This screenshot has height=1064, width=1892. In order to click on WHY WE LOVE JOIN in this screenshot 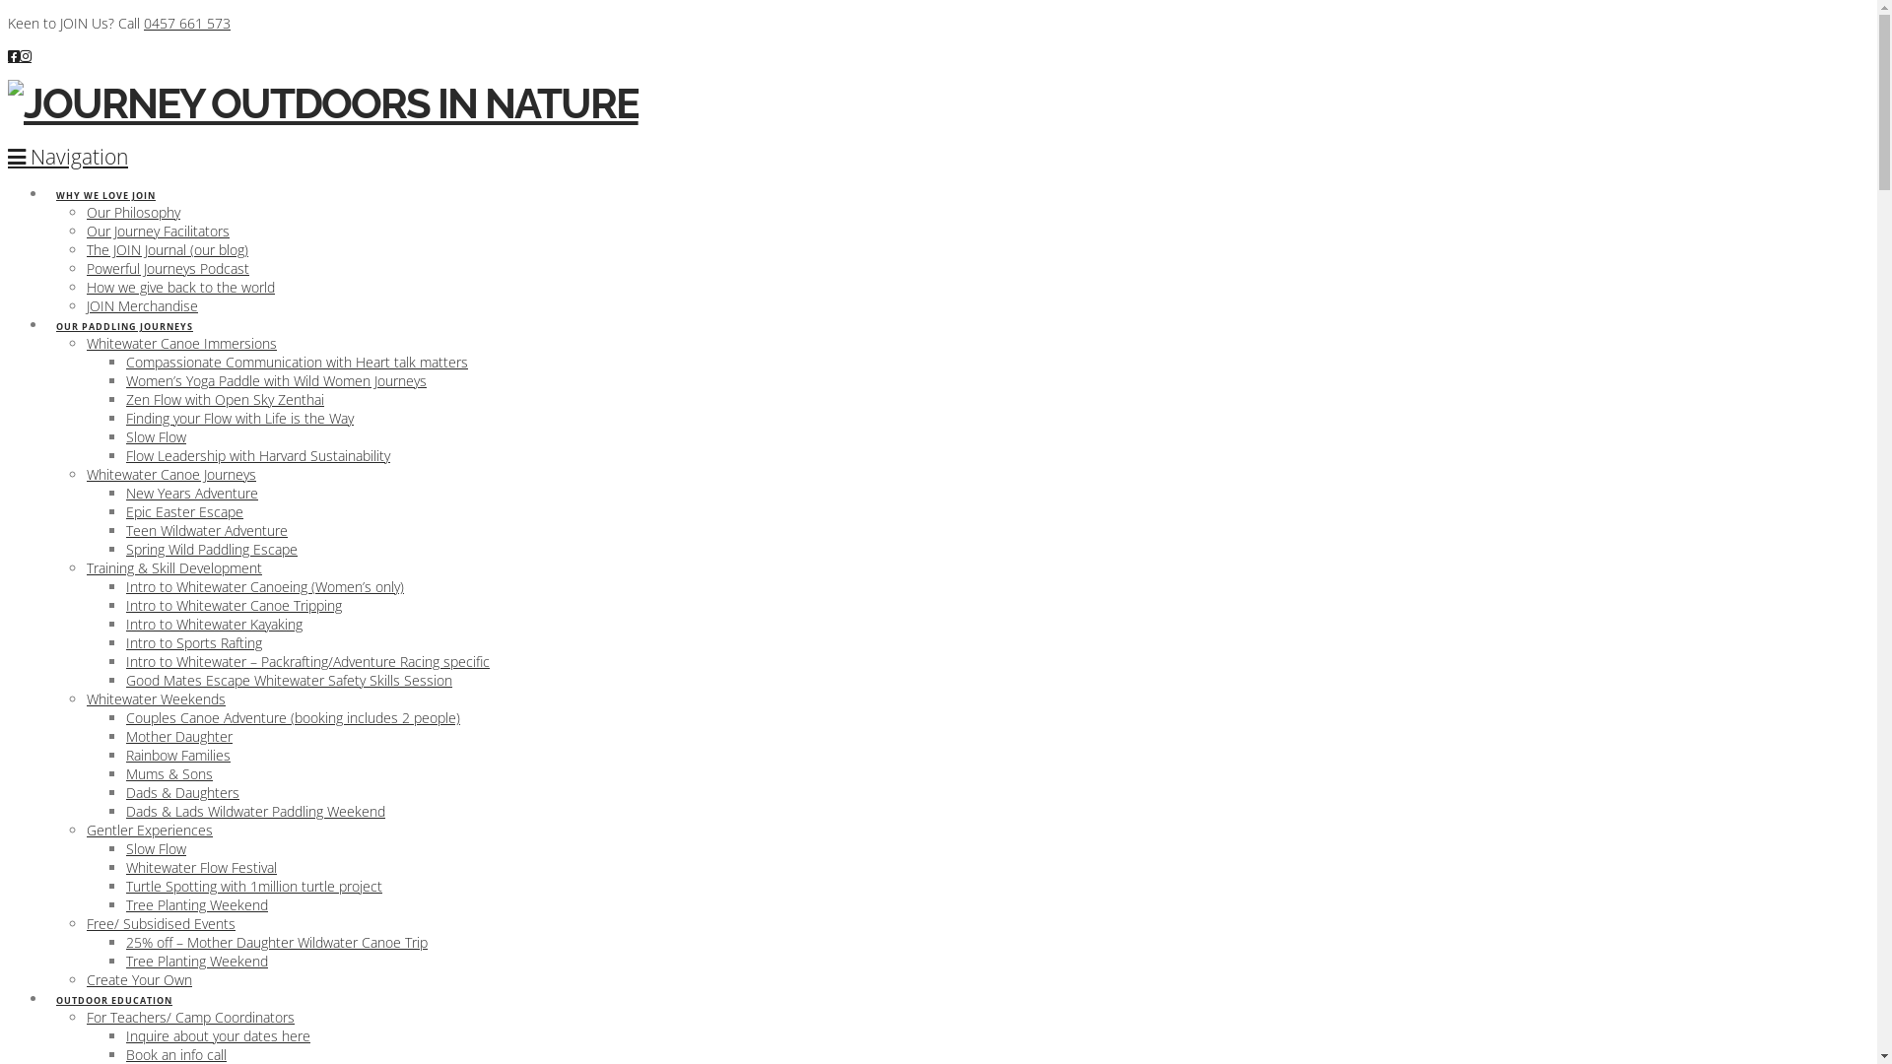, I will do `click(105, 177)`.